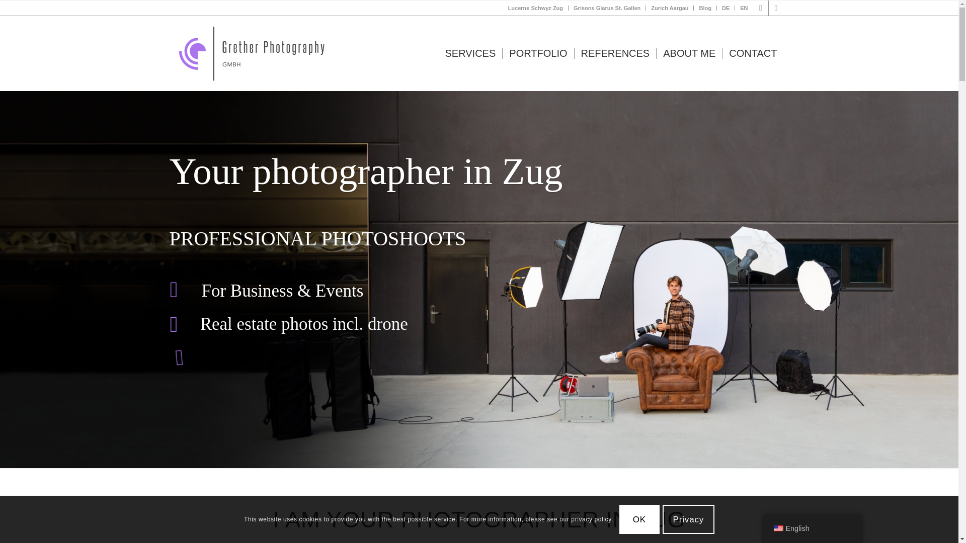 The width and height of the screenshot is (966, 543). Describe the element at coordinates (615, 53) in the screenshot. I see `REFERENCES` at that location.